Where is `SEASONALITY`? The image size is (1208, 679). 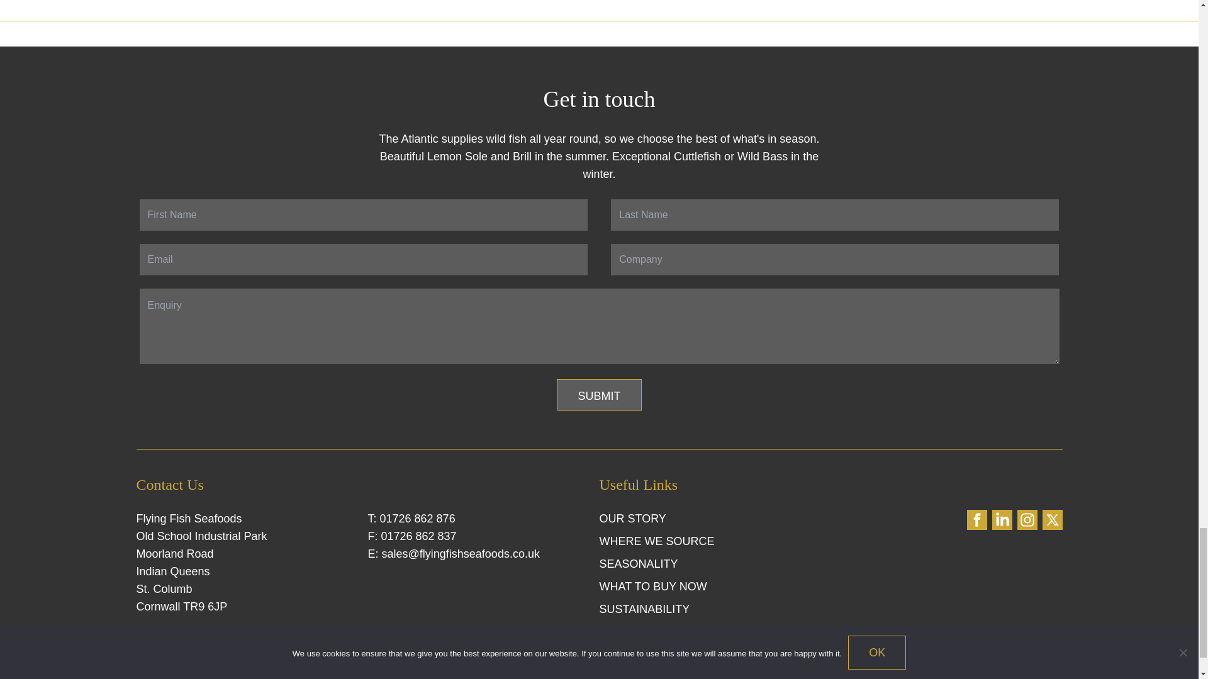 SEASONALITY is located at coordinates (638, 563).